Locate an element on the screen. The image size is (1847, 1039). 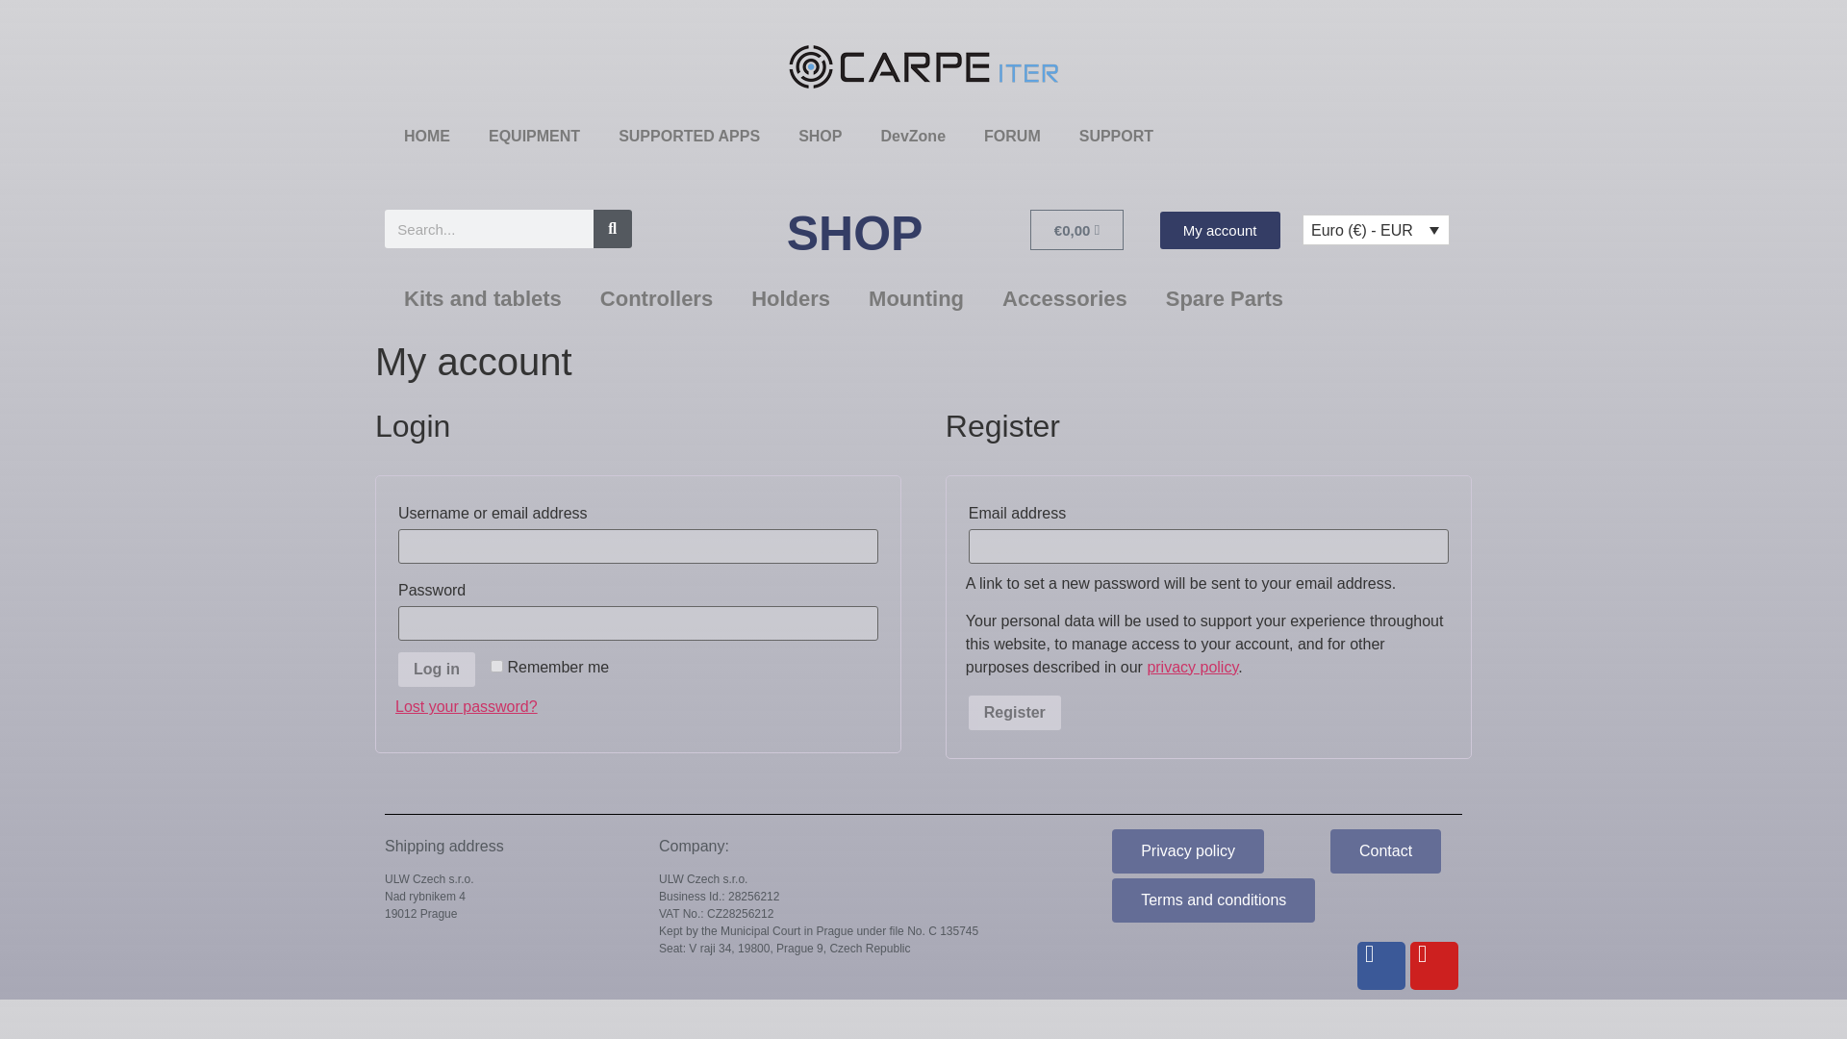
SUPPORT is located at coordinates (1116, 137).